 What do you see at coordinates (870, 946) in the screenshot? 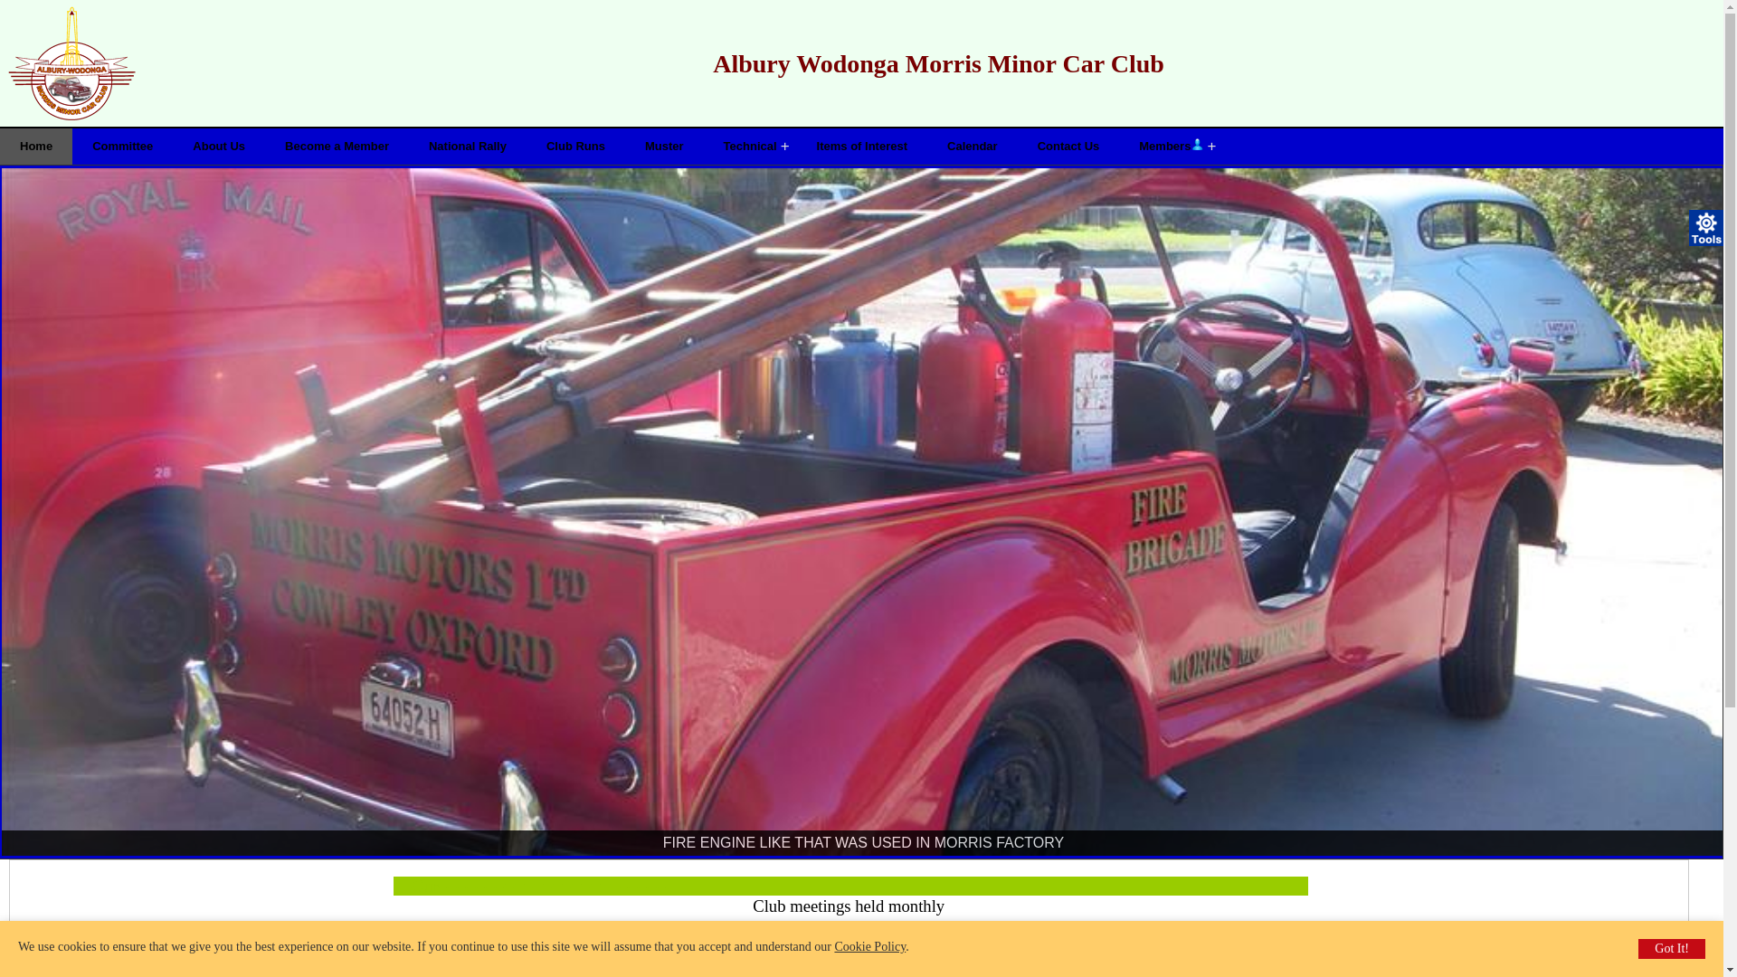
I see `Cookie Policy` at bounding box center [870, 946].